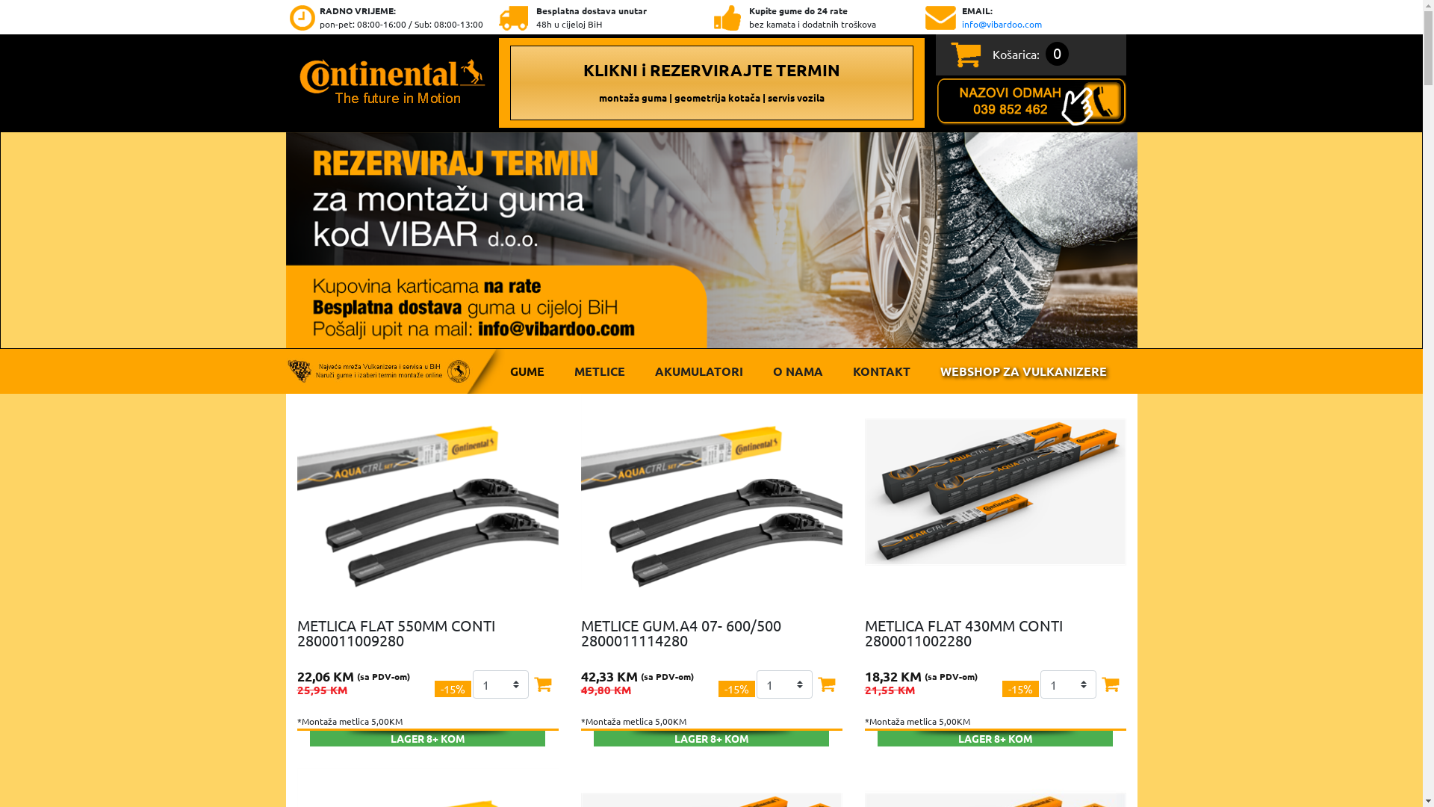 This screenshot has width=1434, height=807. What do you see at coordinates (1023, 371) in the screenshot?
I see `WEBSHOP ZA VULKANIZERE` at bounding box center [1023, 371].